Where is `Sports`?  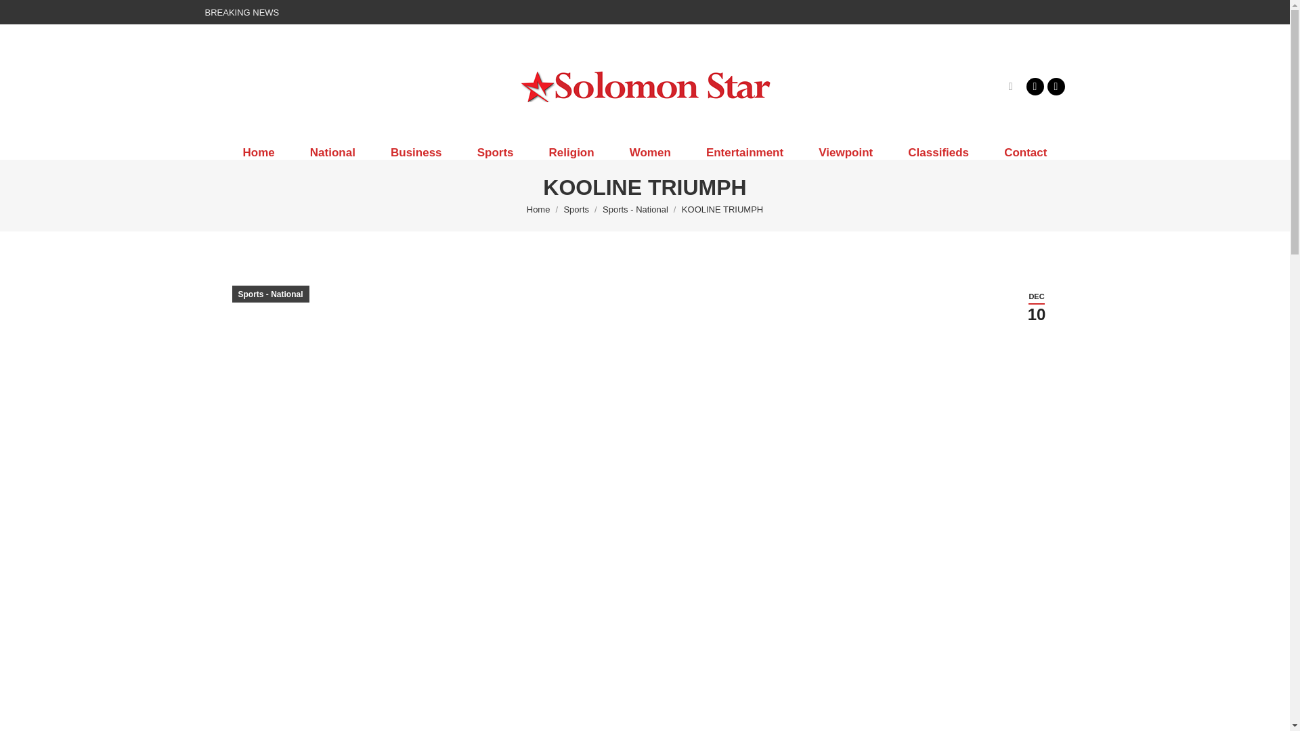 Sports is located at coordinates (496, 152).